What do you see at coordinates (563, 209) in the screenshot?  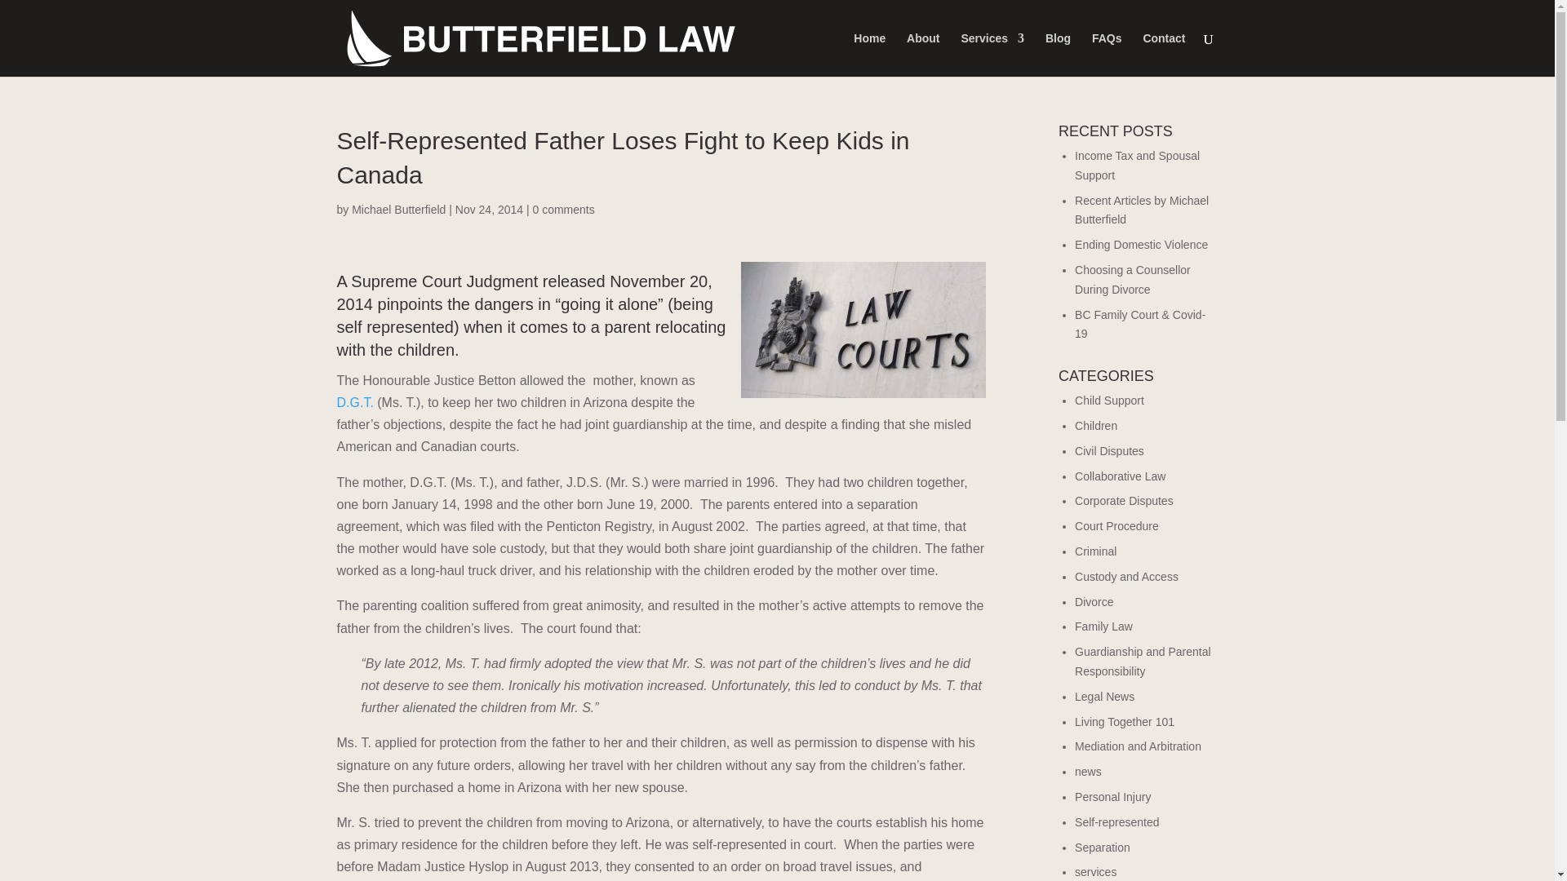 I see `0 comments` at bounding box center [563, 209].